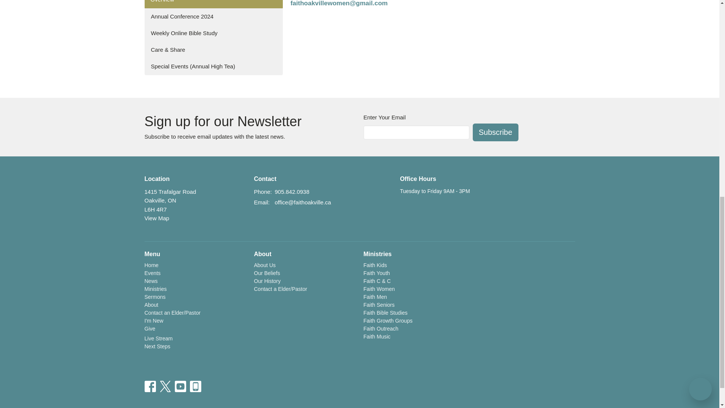 The height and width of the screenshot is (408, 725). Describe the element at coordinates (156, 289) in the screenshot. I see `Ministries` at that location.